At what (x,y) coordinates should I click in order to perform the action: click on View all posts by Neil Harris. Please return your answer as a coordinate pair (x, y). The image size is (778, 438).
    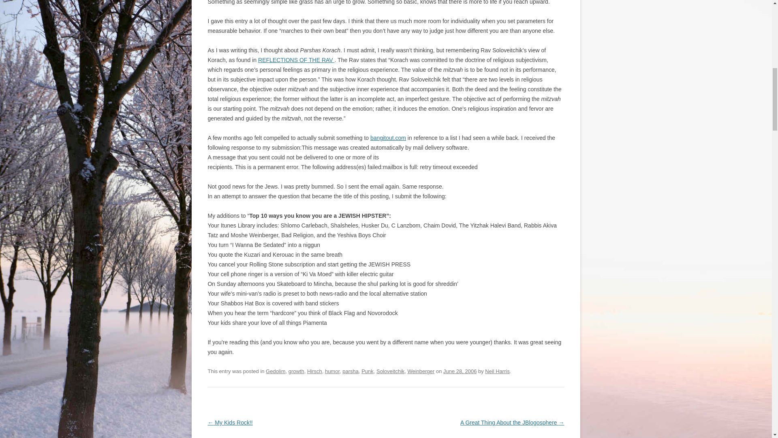
    Looking at the image, I should click on (497, 371).